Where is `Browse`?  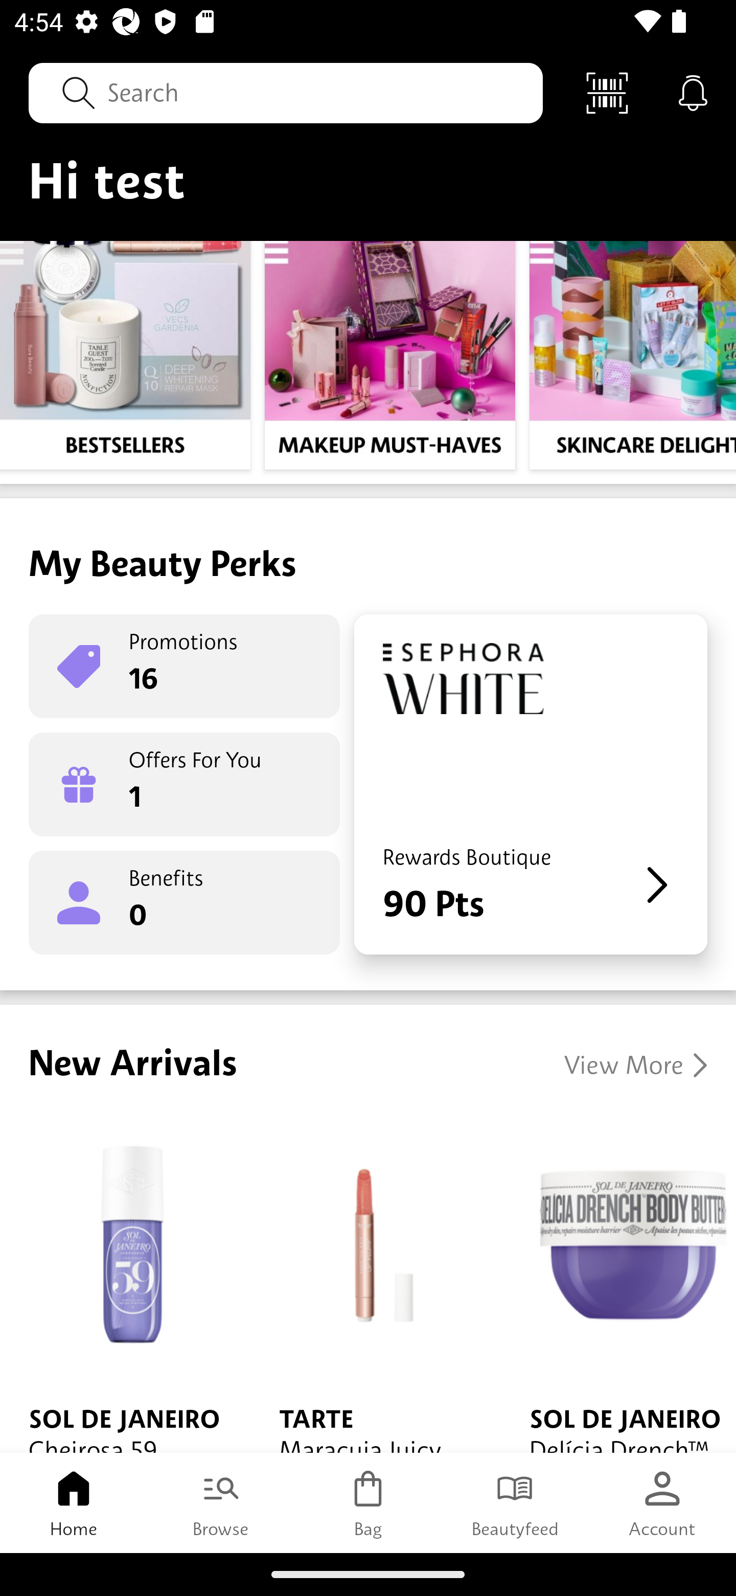 Browse is located at coordinates (221, 1502).